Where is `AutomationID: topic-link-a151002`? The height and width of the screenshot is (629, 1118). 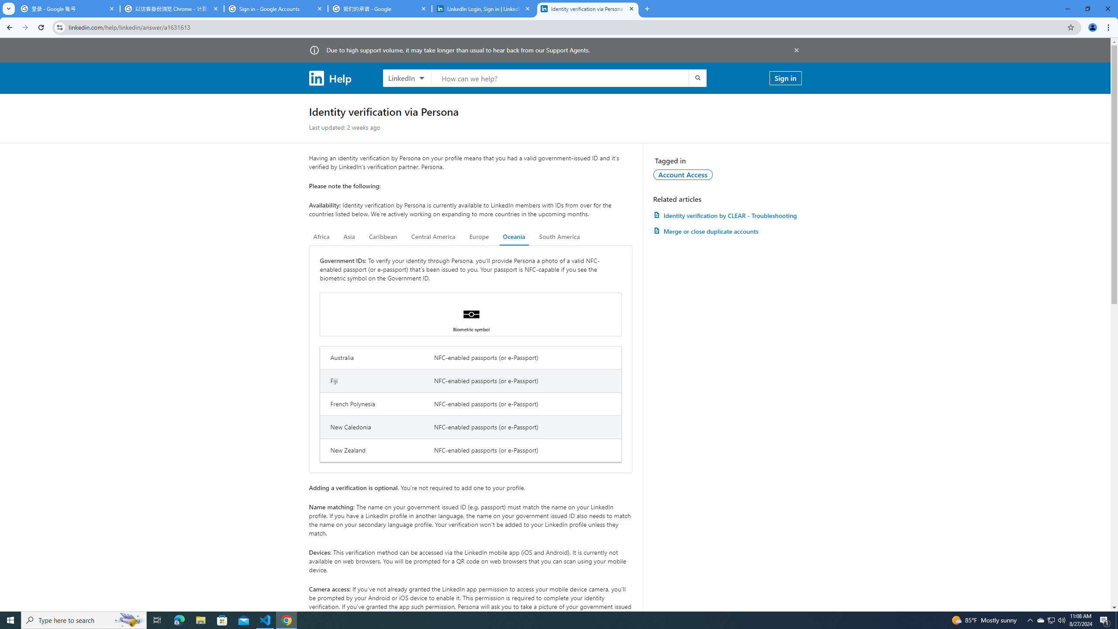 AutomationID: topic-link-a151002 is located at coordinates (683, 174).